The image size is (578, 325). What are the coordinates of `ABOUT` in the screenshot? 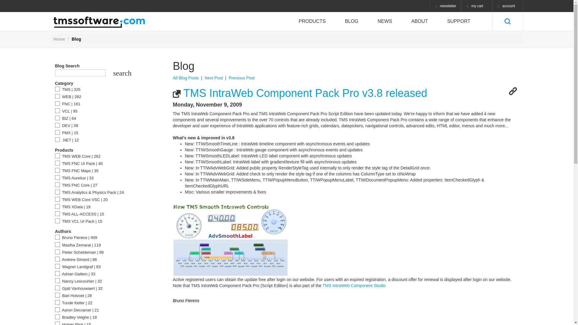 It's located at (420, 21).